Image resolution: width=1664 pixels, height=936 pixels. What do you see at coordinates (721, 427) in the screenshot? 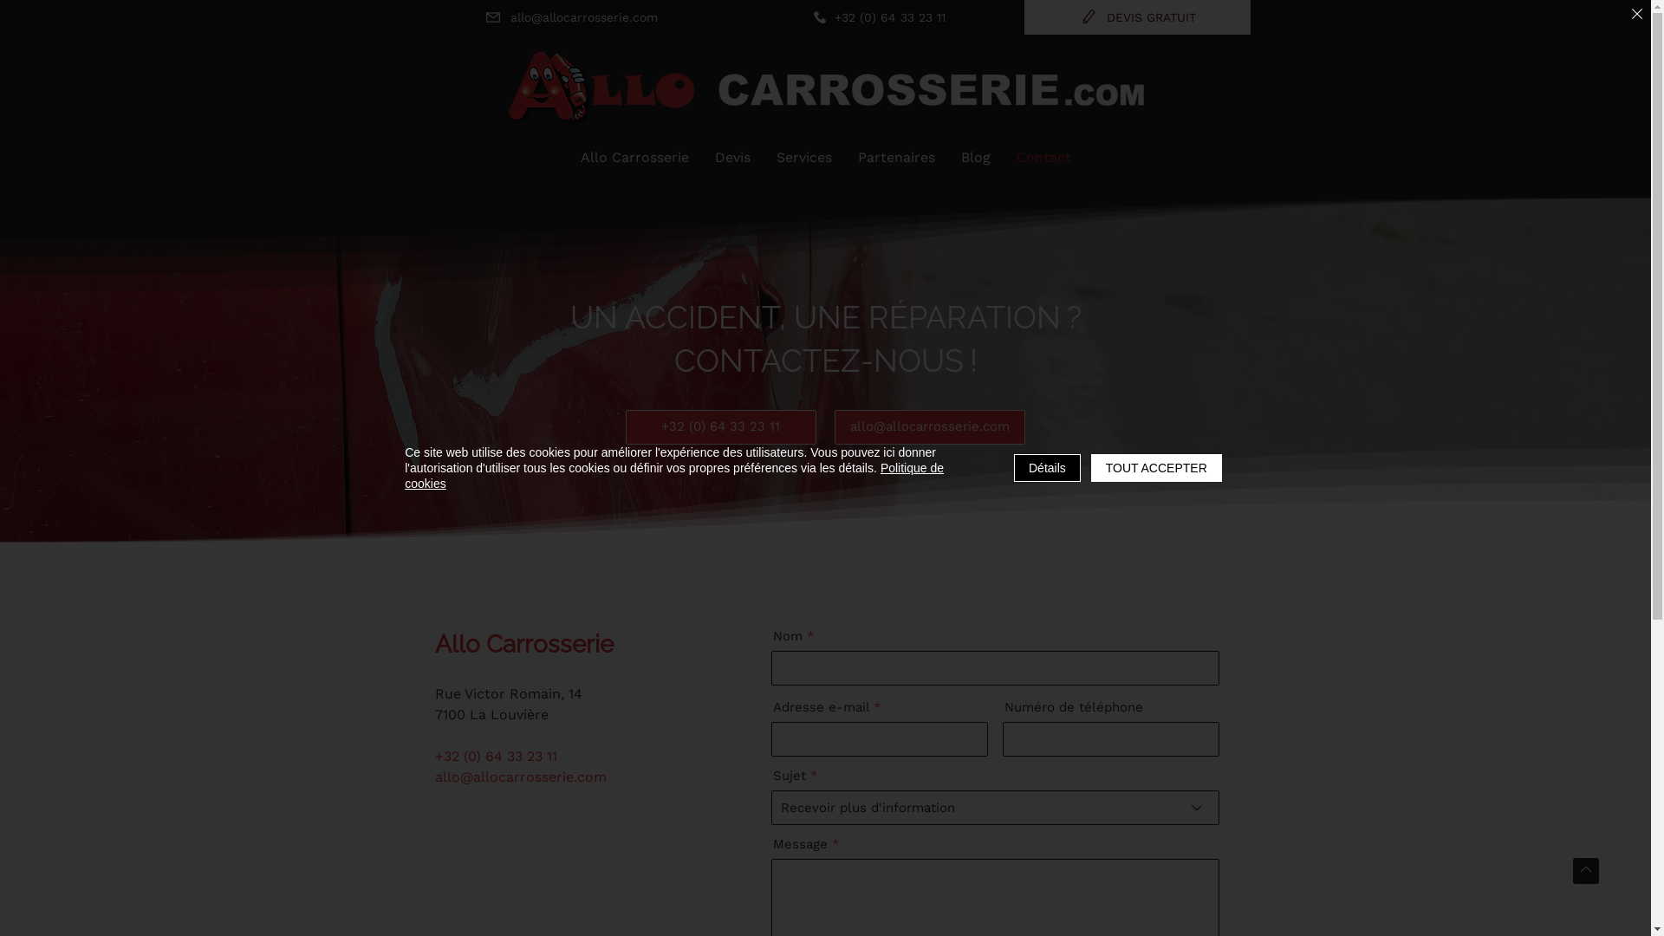
I see `+32 (0) 64 33 23 11` at bounding box center [721, 427].